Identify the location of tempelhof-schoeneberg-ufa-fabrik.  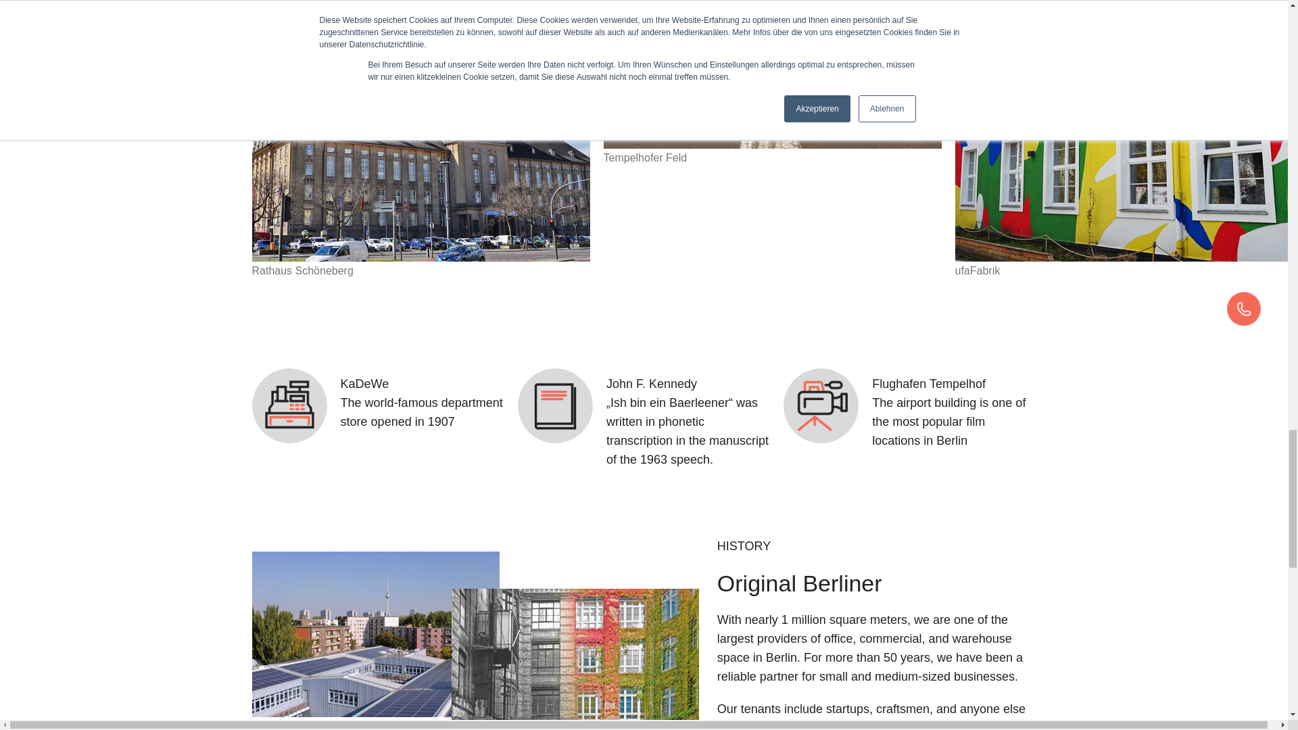
(1124, 130).